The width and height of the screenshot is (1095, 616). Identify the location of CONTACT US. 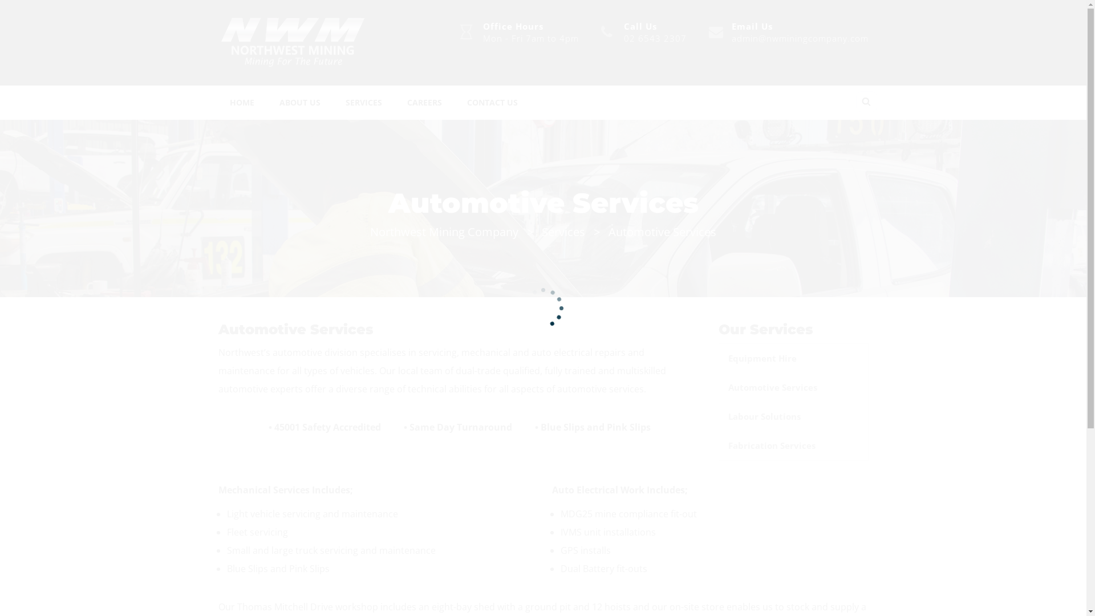
(492, 103).